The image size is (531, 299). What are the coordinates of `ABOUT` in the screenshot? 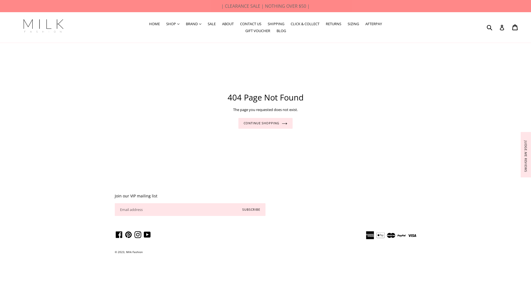 It's located at (228, 24).